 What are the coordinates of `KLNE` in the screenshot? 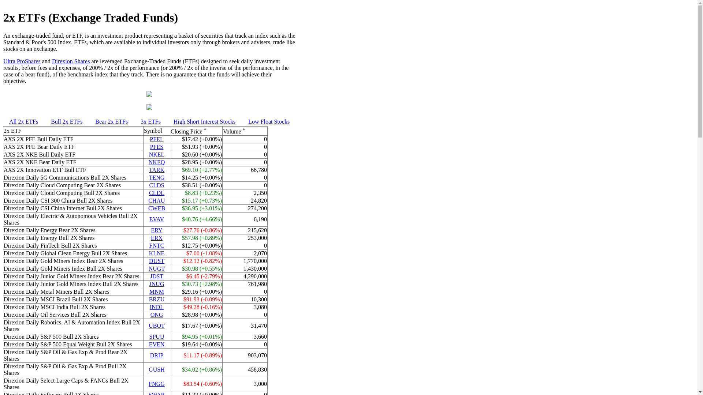 It's located at (157, 253).